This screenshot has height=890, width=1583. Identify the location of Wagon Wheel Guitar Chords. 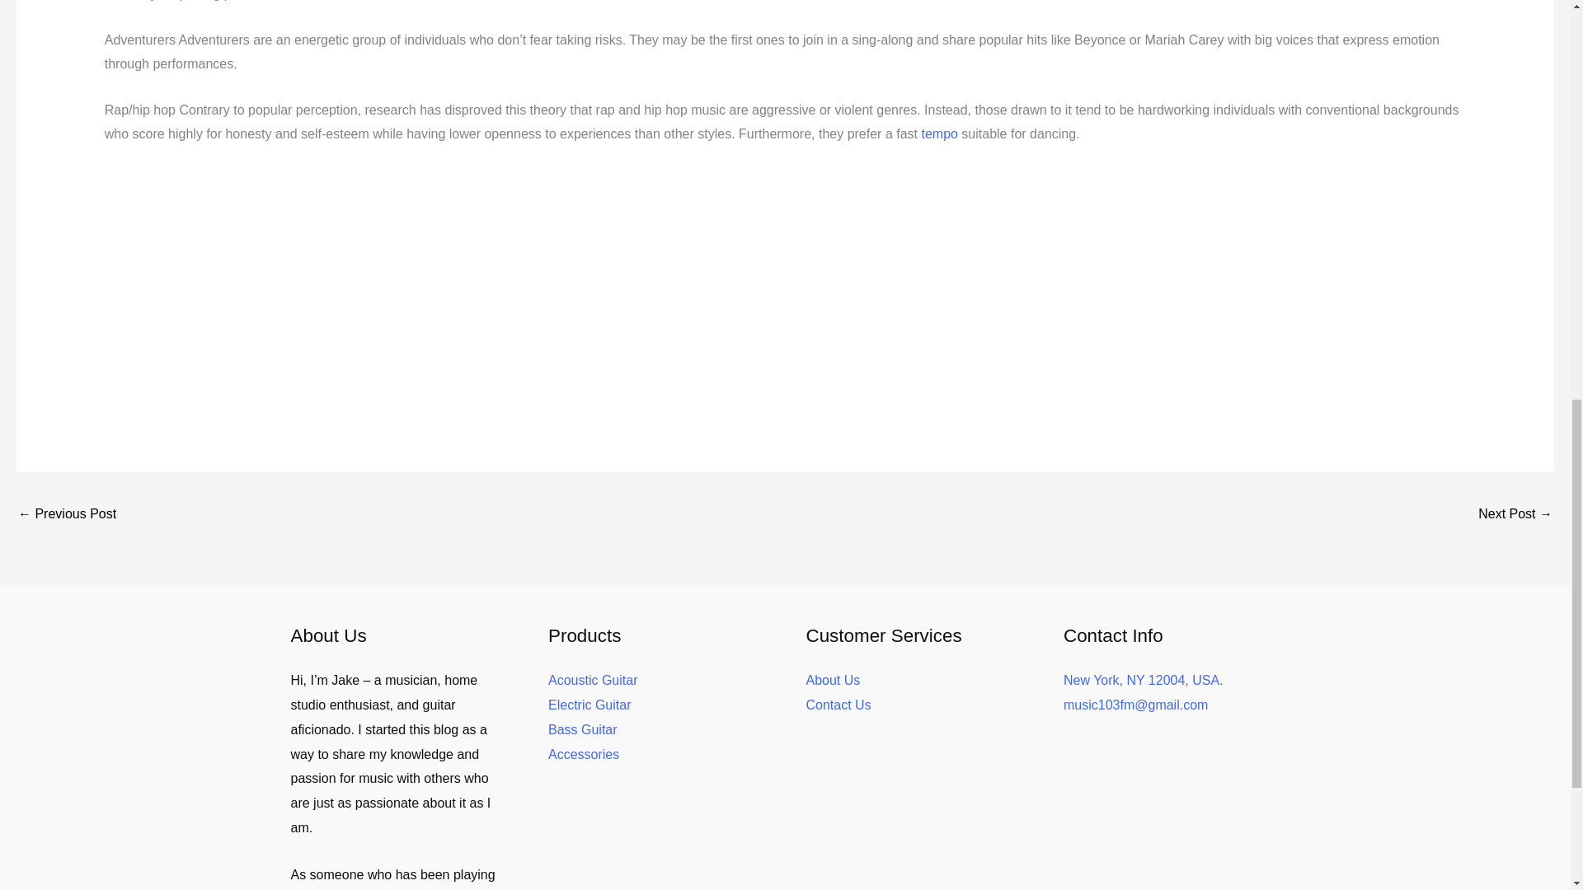
(1515, 514).